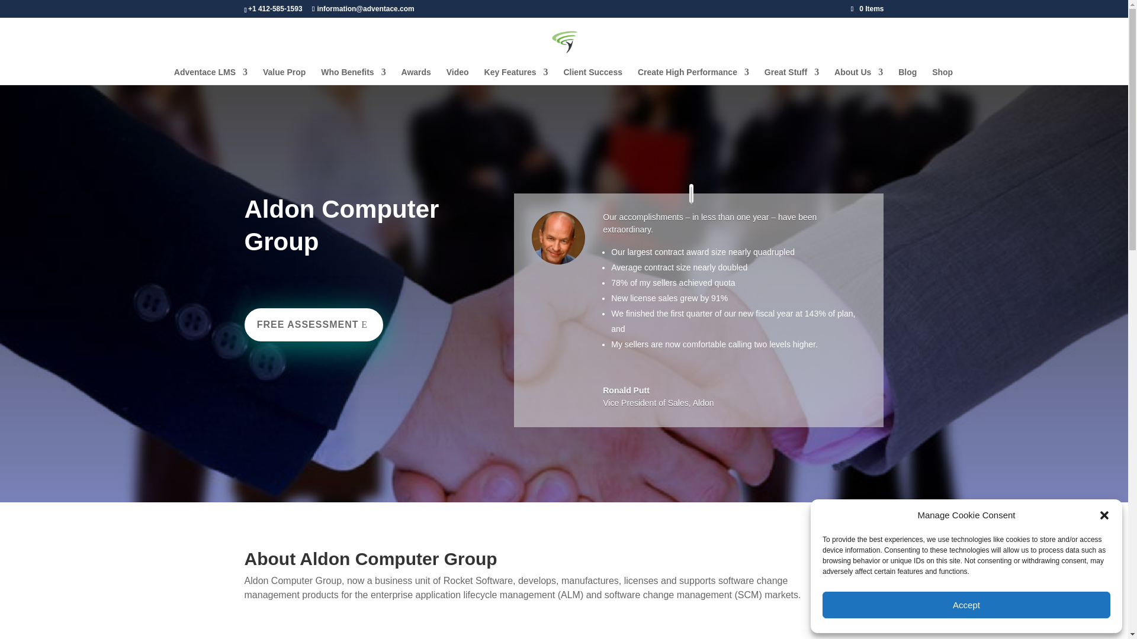 Image resolution: width=1137 pixels, height=639 pixels. Describe the element at coordinates (457, 76) in the screenshot. I see `Video` at that location.